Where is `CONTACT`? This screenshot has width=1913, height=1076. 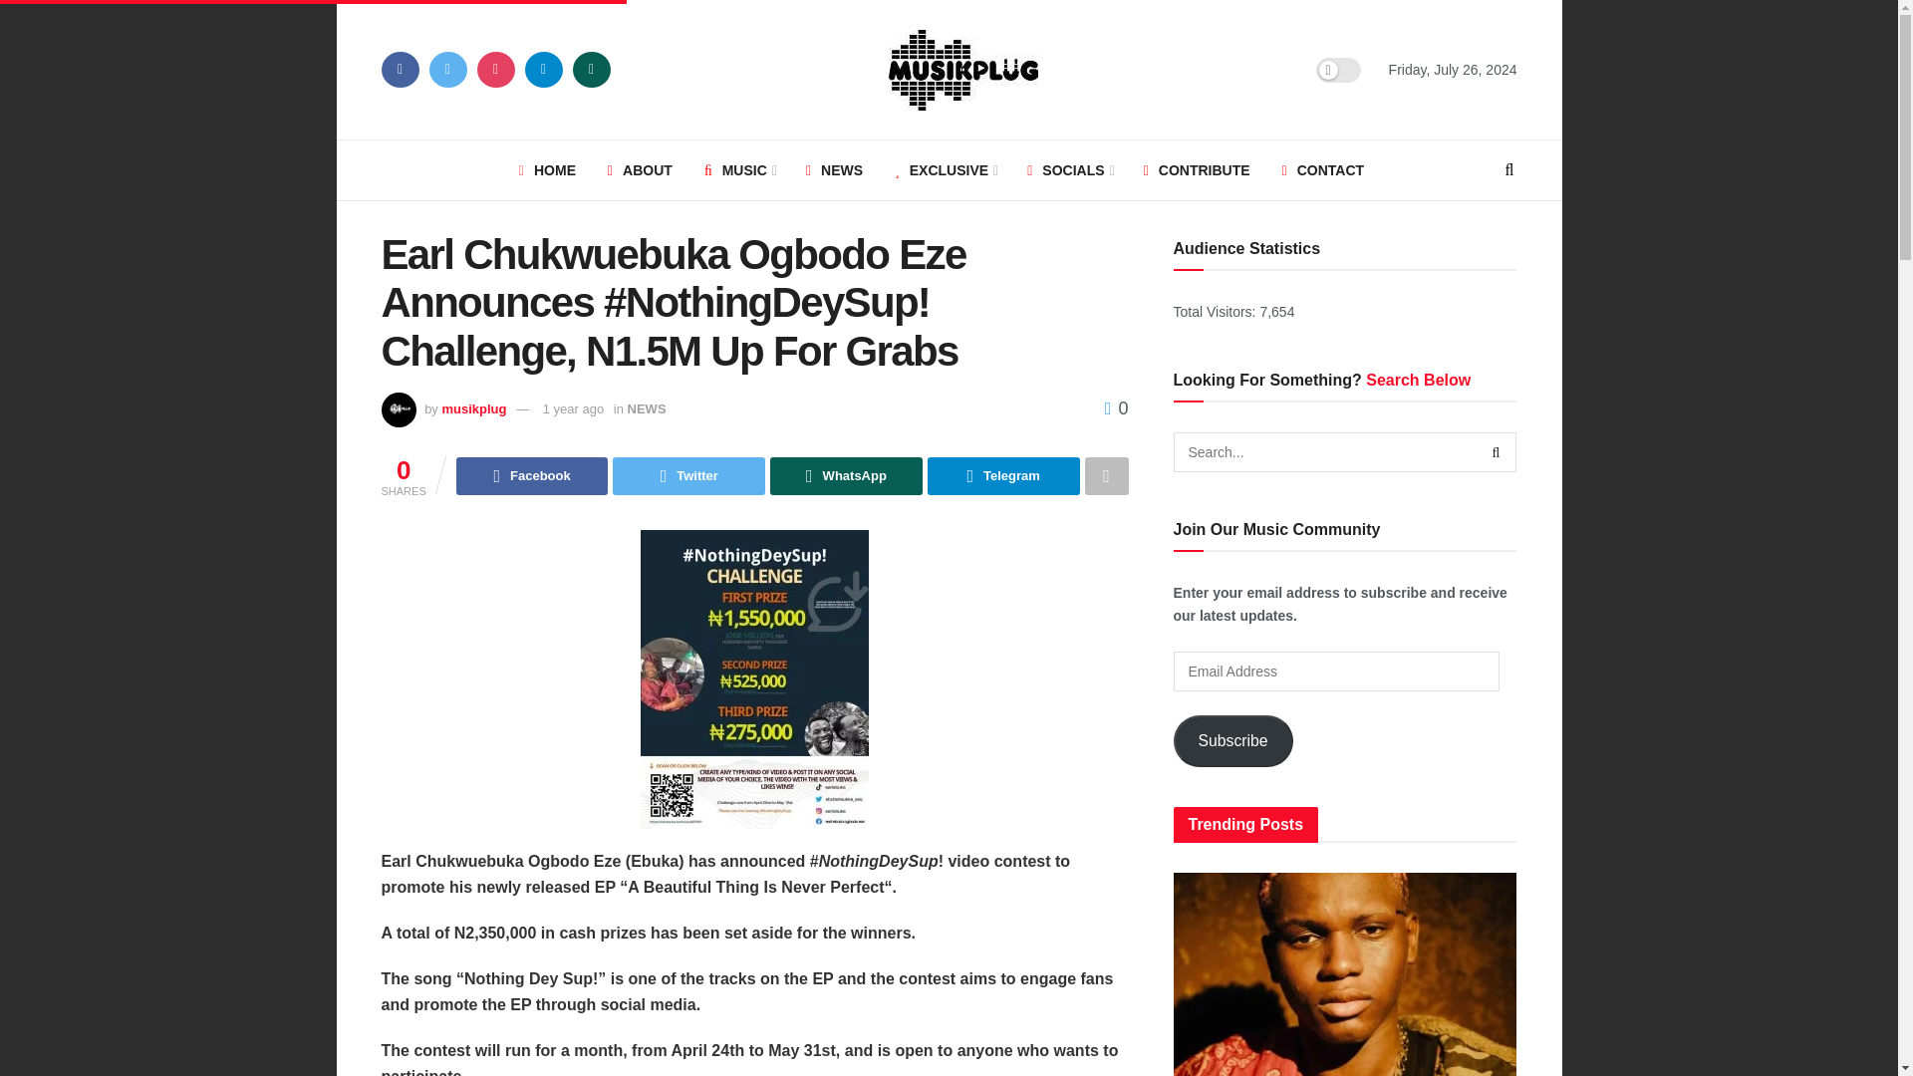
CONTACT is located at coordinates (1323, 169).